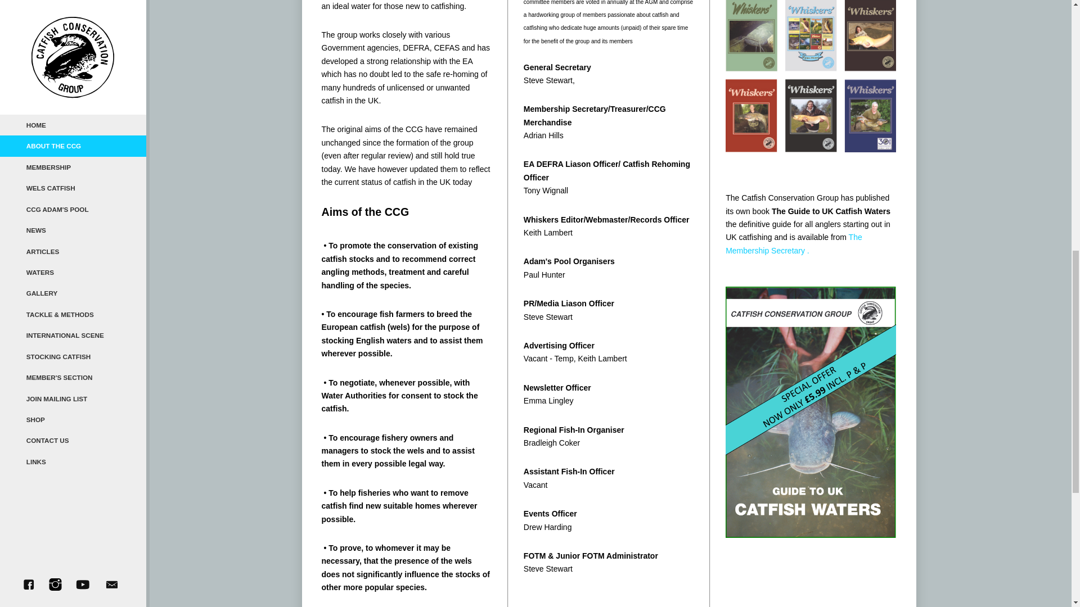  What do you see at coordinates (794, 243) in the screenshot?
I see `The Membership Secretary .` at bounding box center [794, 243].